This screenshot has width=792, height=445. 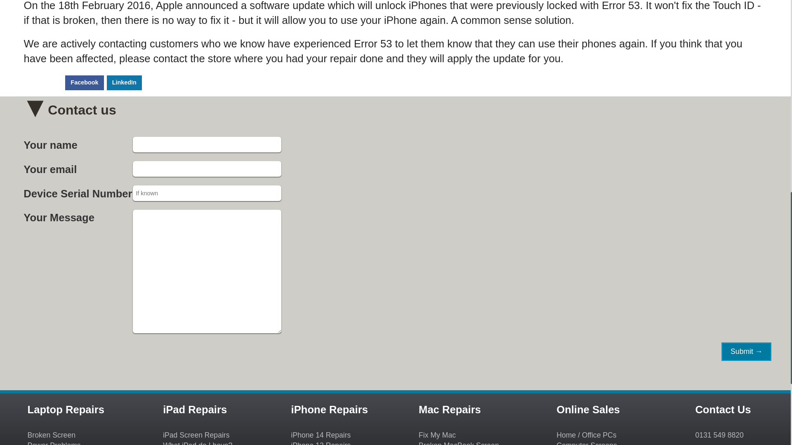 I want to click on Share on Facebook, so click(x=84, y=82).